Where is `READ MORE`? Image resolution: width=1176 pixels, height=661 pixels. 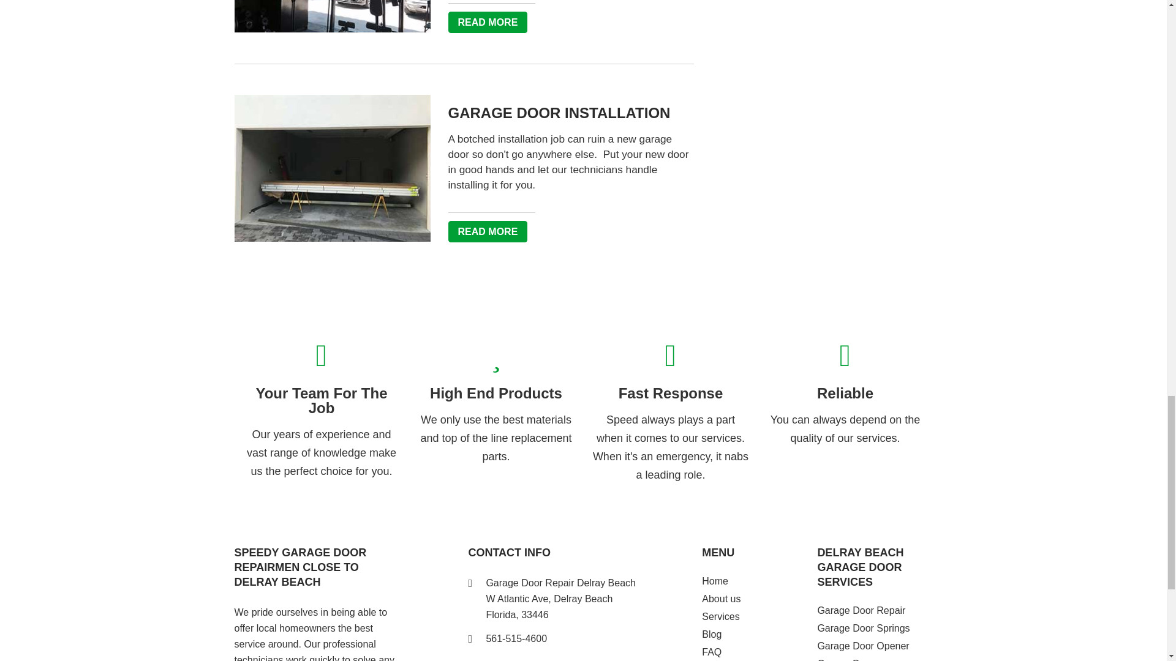 READ MORE is located at coordinates (488, 22).